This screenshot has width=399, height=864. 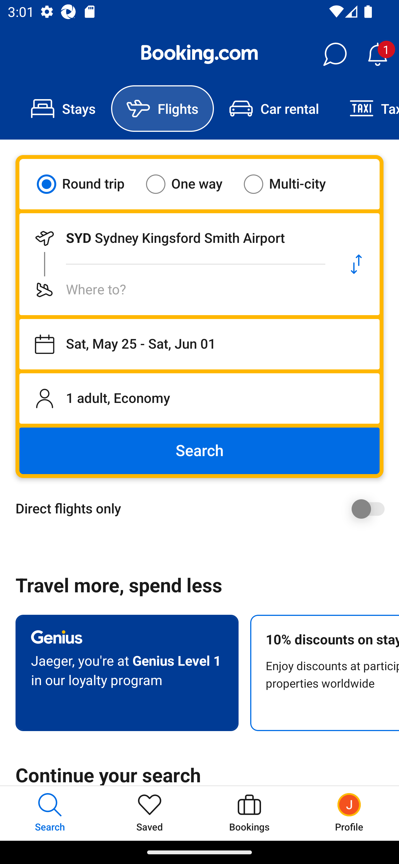 I want to click on Multi-city, so click(x=291, y=184).